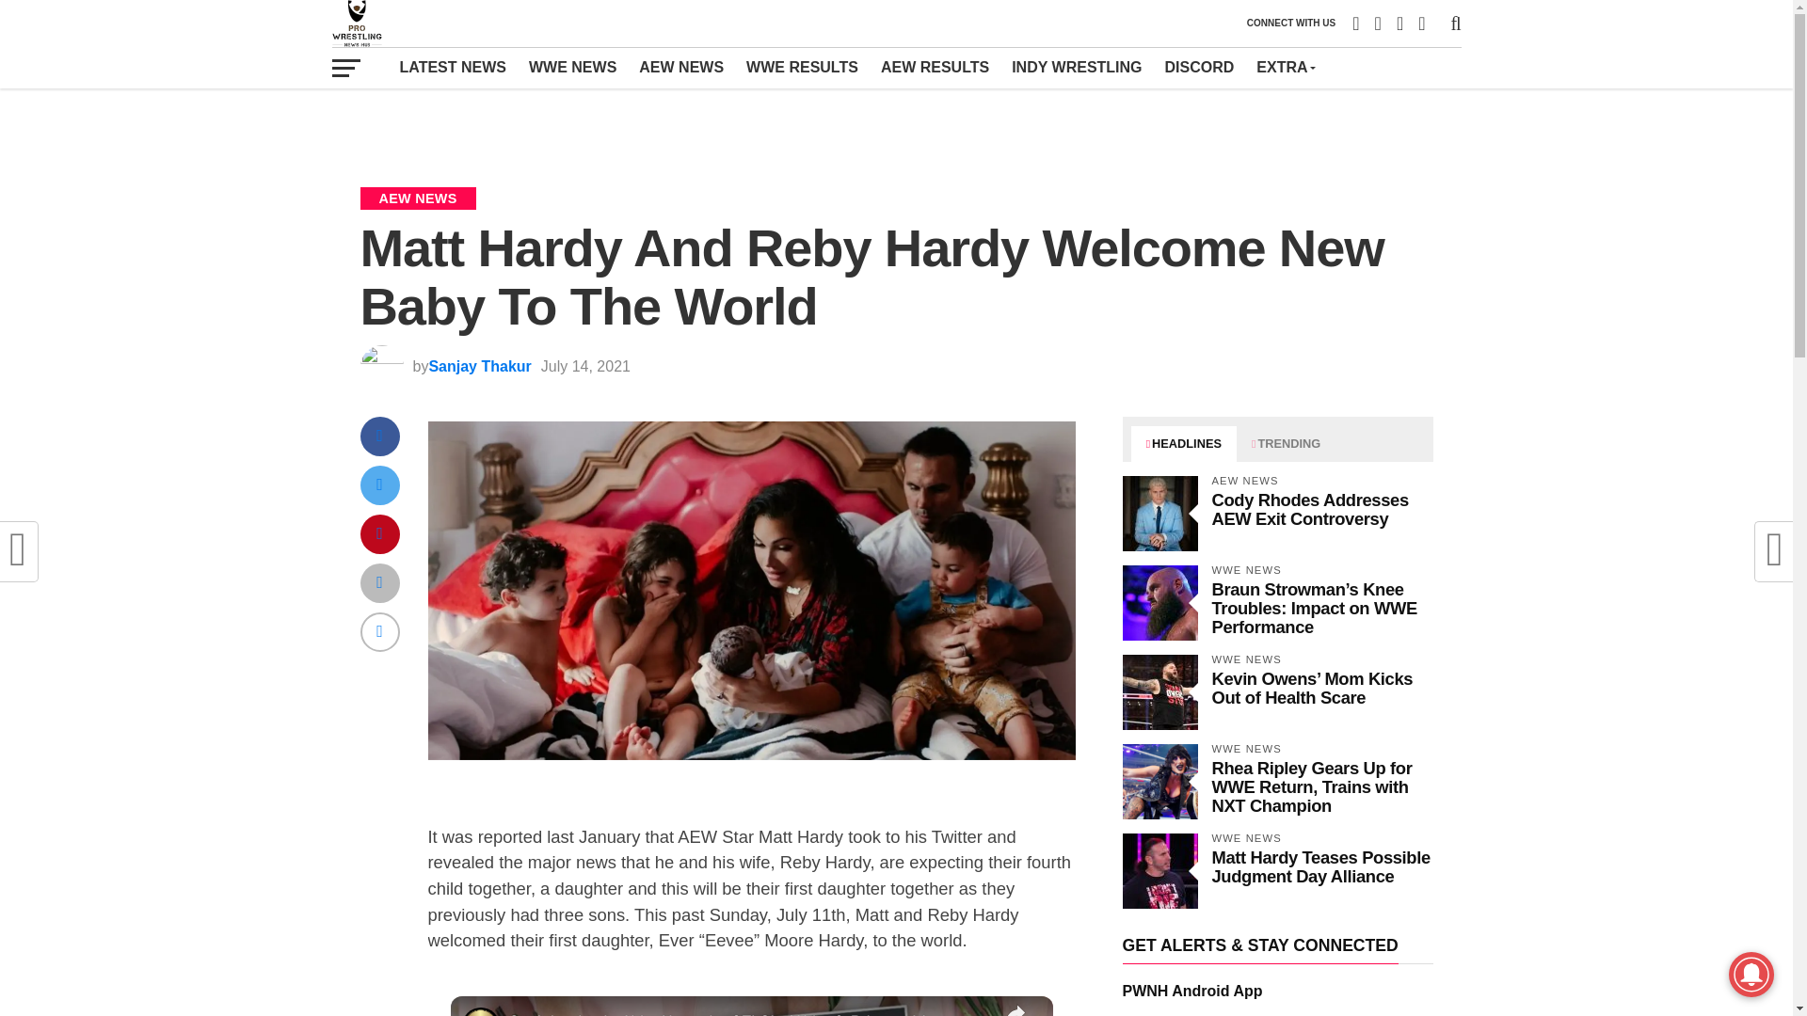 The image size is (1807, 1016). What do you see at coordinates (452, 67) in the screenshot?
I see `LATEST NEWS` at bounding box center [452, 67].